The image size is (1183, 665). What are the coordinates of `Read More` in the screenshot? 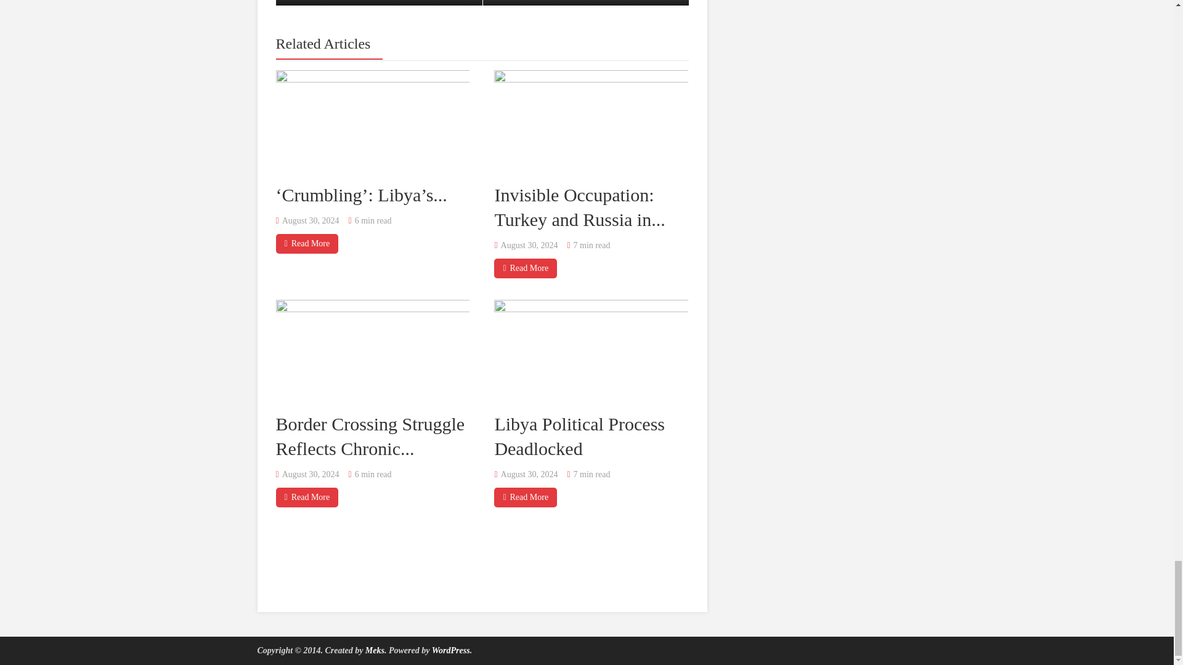 It's located at (307, 498).